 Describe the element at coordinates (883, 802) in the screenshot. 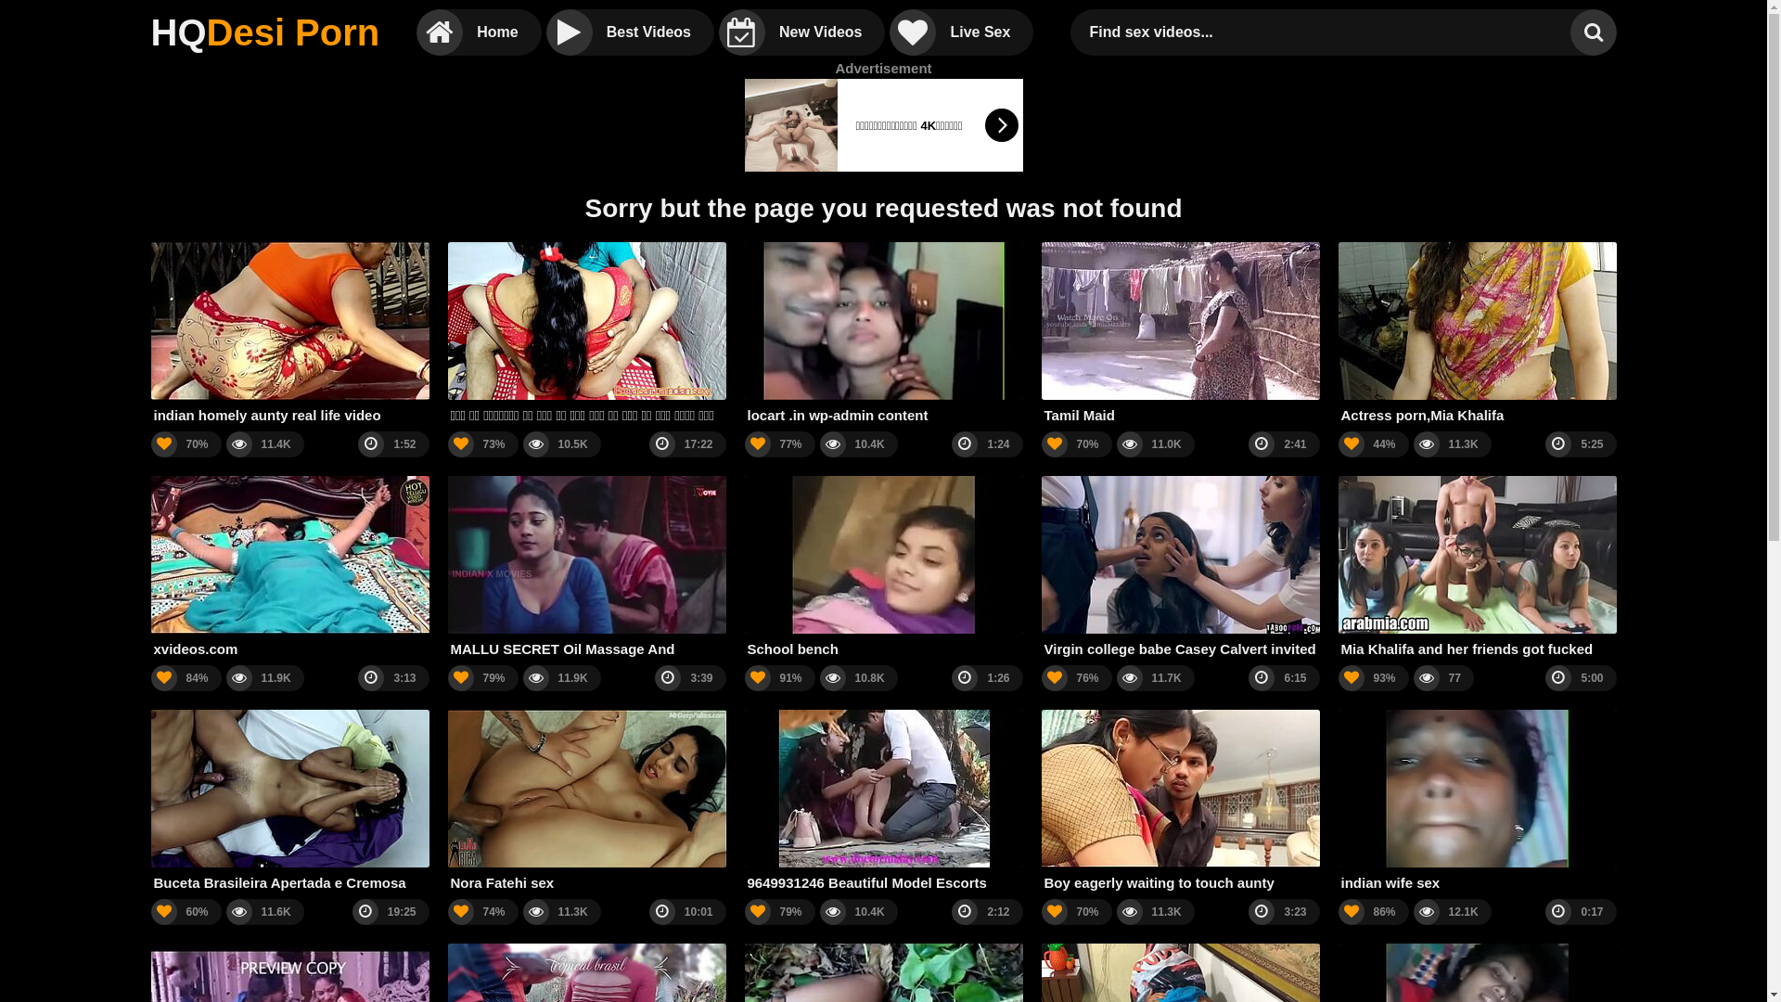

I see `9649931246 Beautiful Model Escorts Agency` at that location.